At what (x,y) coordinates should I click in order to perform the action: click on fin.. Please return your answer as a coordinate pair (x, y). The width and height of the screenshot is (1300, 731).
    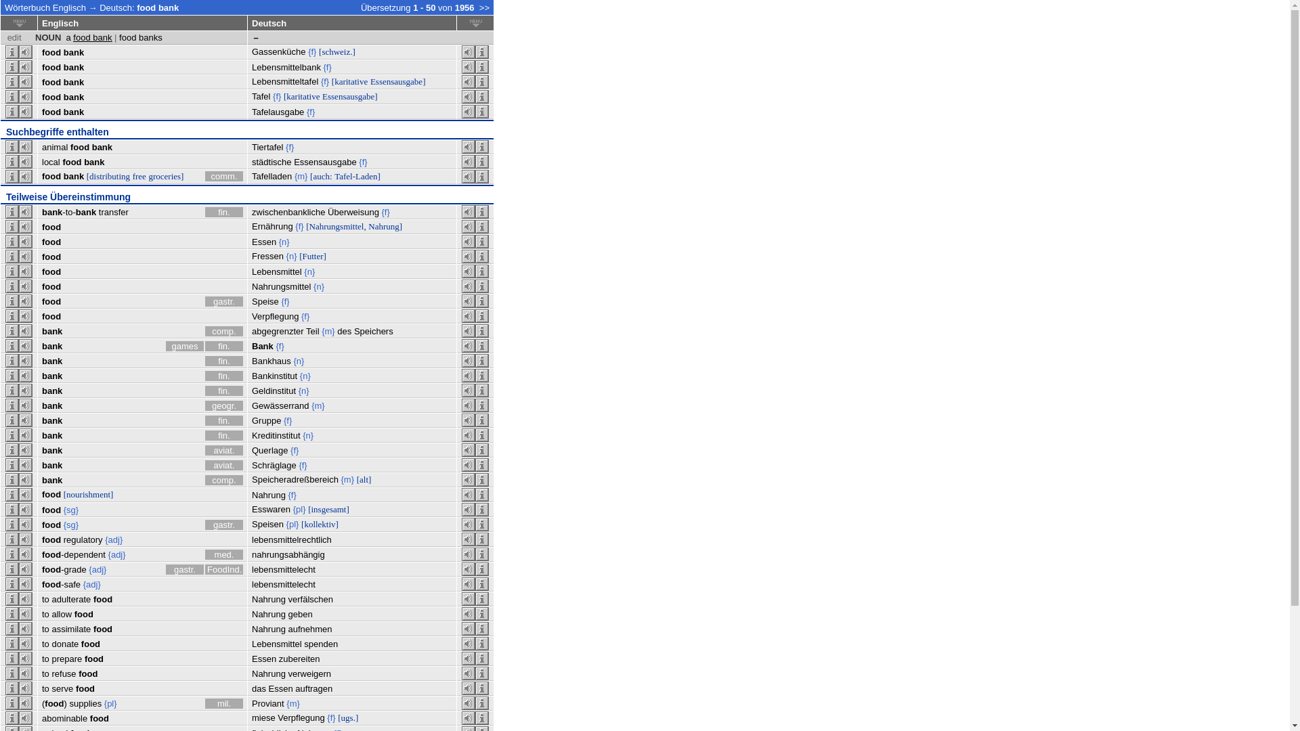
    Looking at the image, I should click on (224, 361).